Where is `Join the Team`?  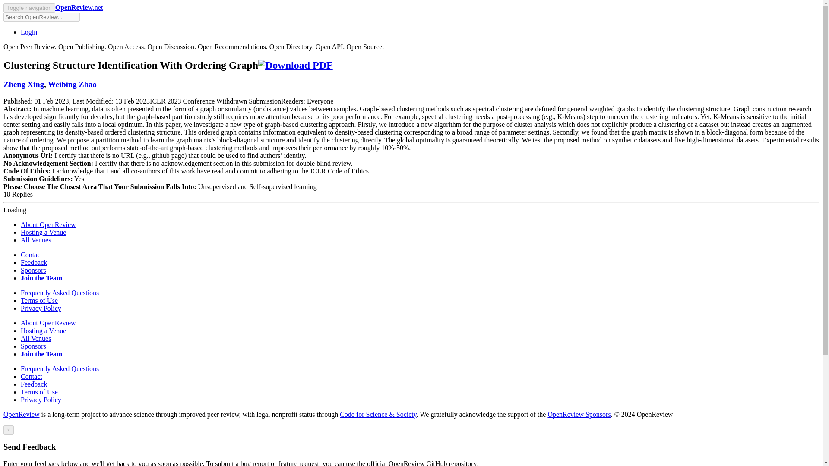 Join the Team is located at coordinates (41, 354).